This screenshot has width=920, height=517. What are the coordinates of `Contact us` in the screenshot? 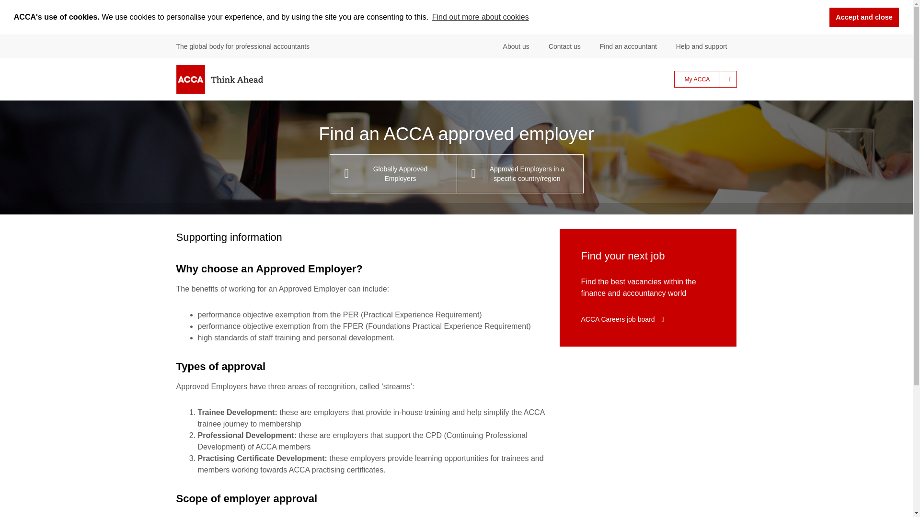 It's located at (564, 45).